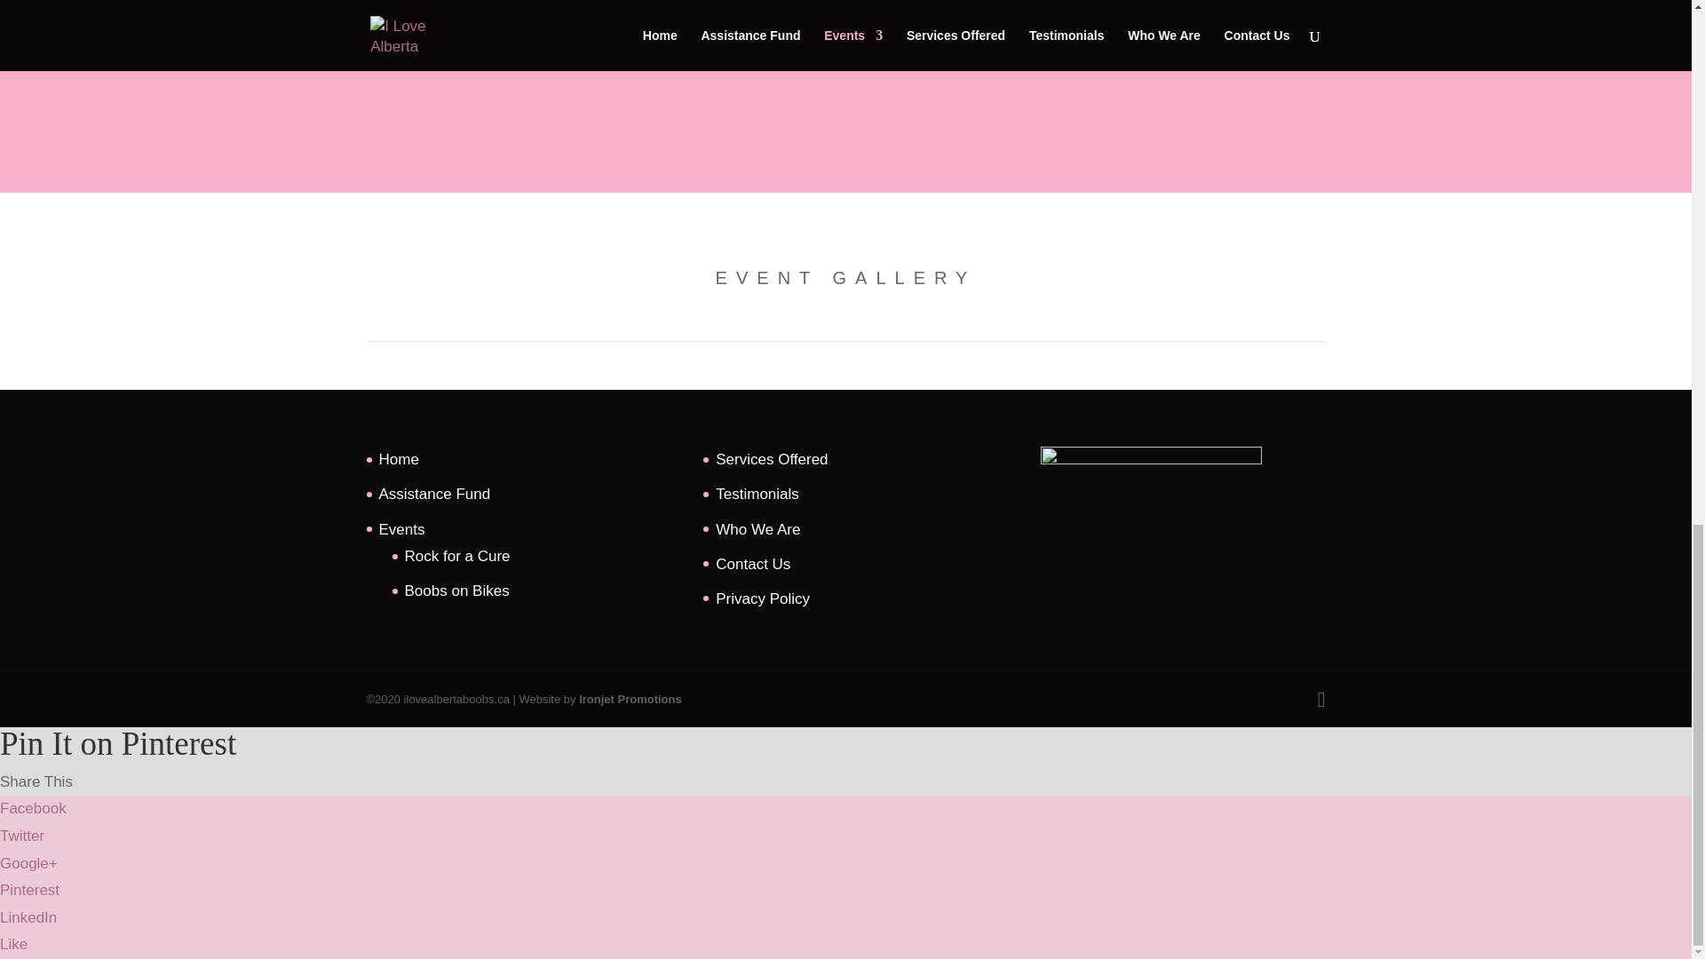 Image resolution: width=1705 pixels, height=959 pixels. Describe the element at coordinates (401, 529) in the screenshot. I see `Events` at that location.